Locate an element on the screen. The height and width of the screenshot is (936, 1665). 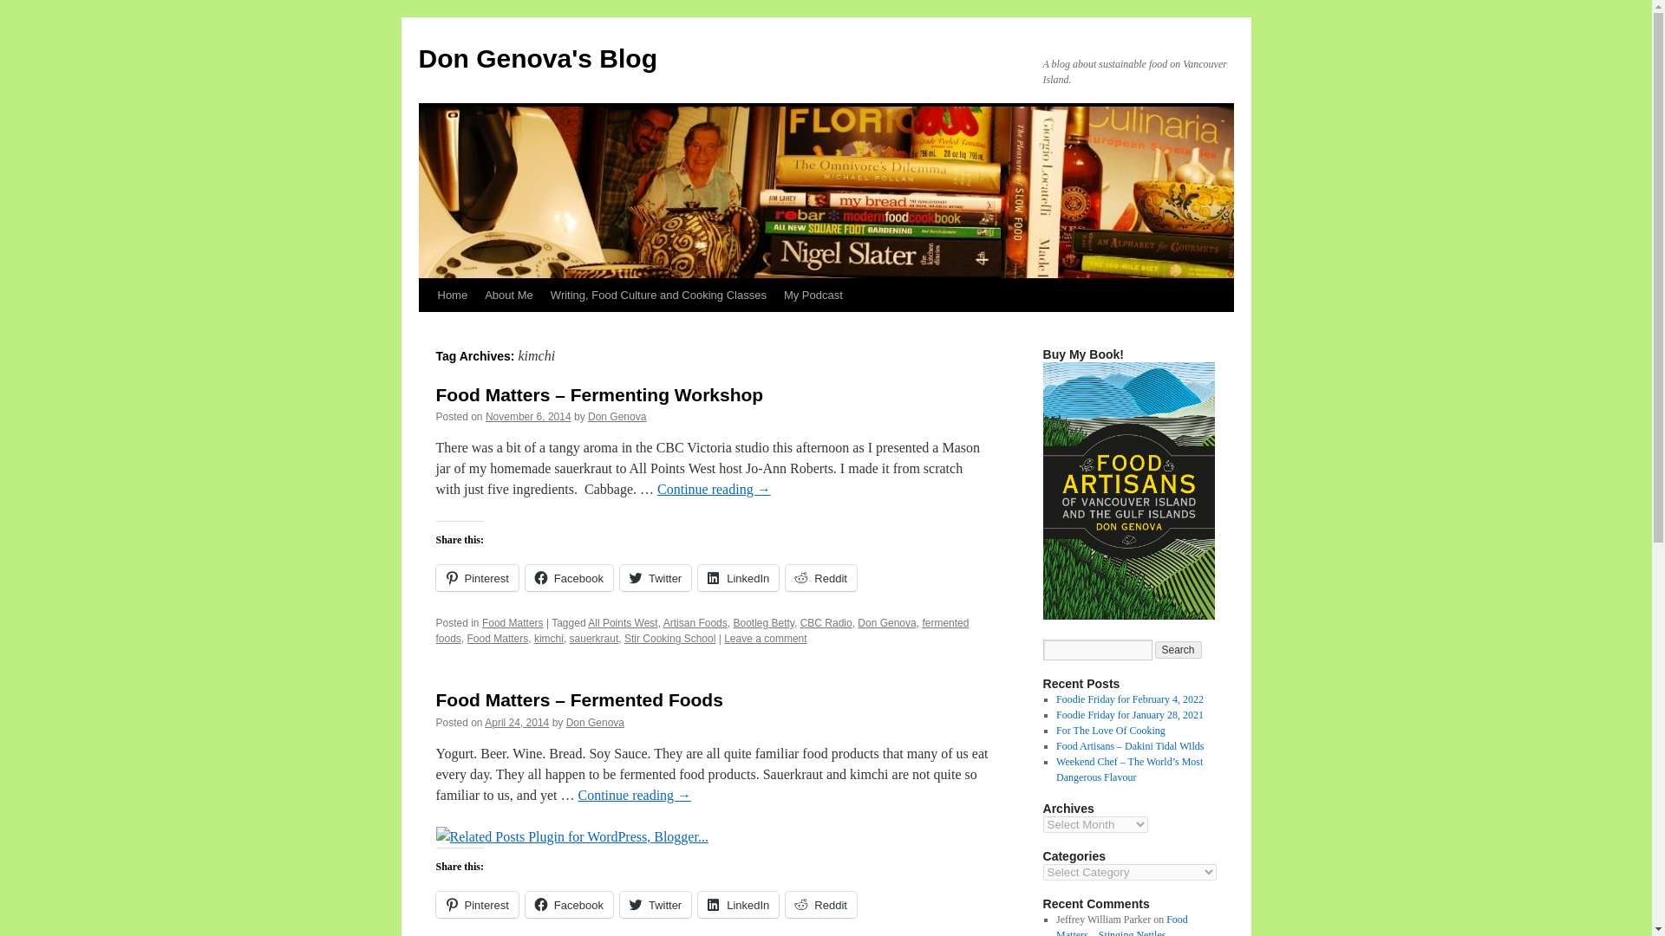
Click to share on Facebook is located at coordinates (569, 577).